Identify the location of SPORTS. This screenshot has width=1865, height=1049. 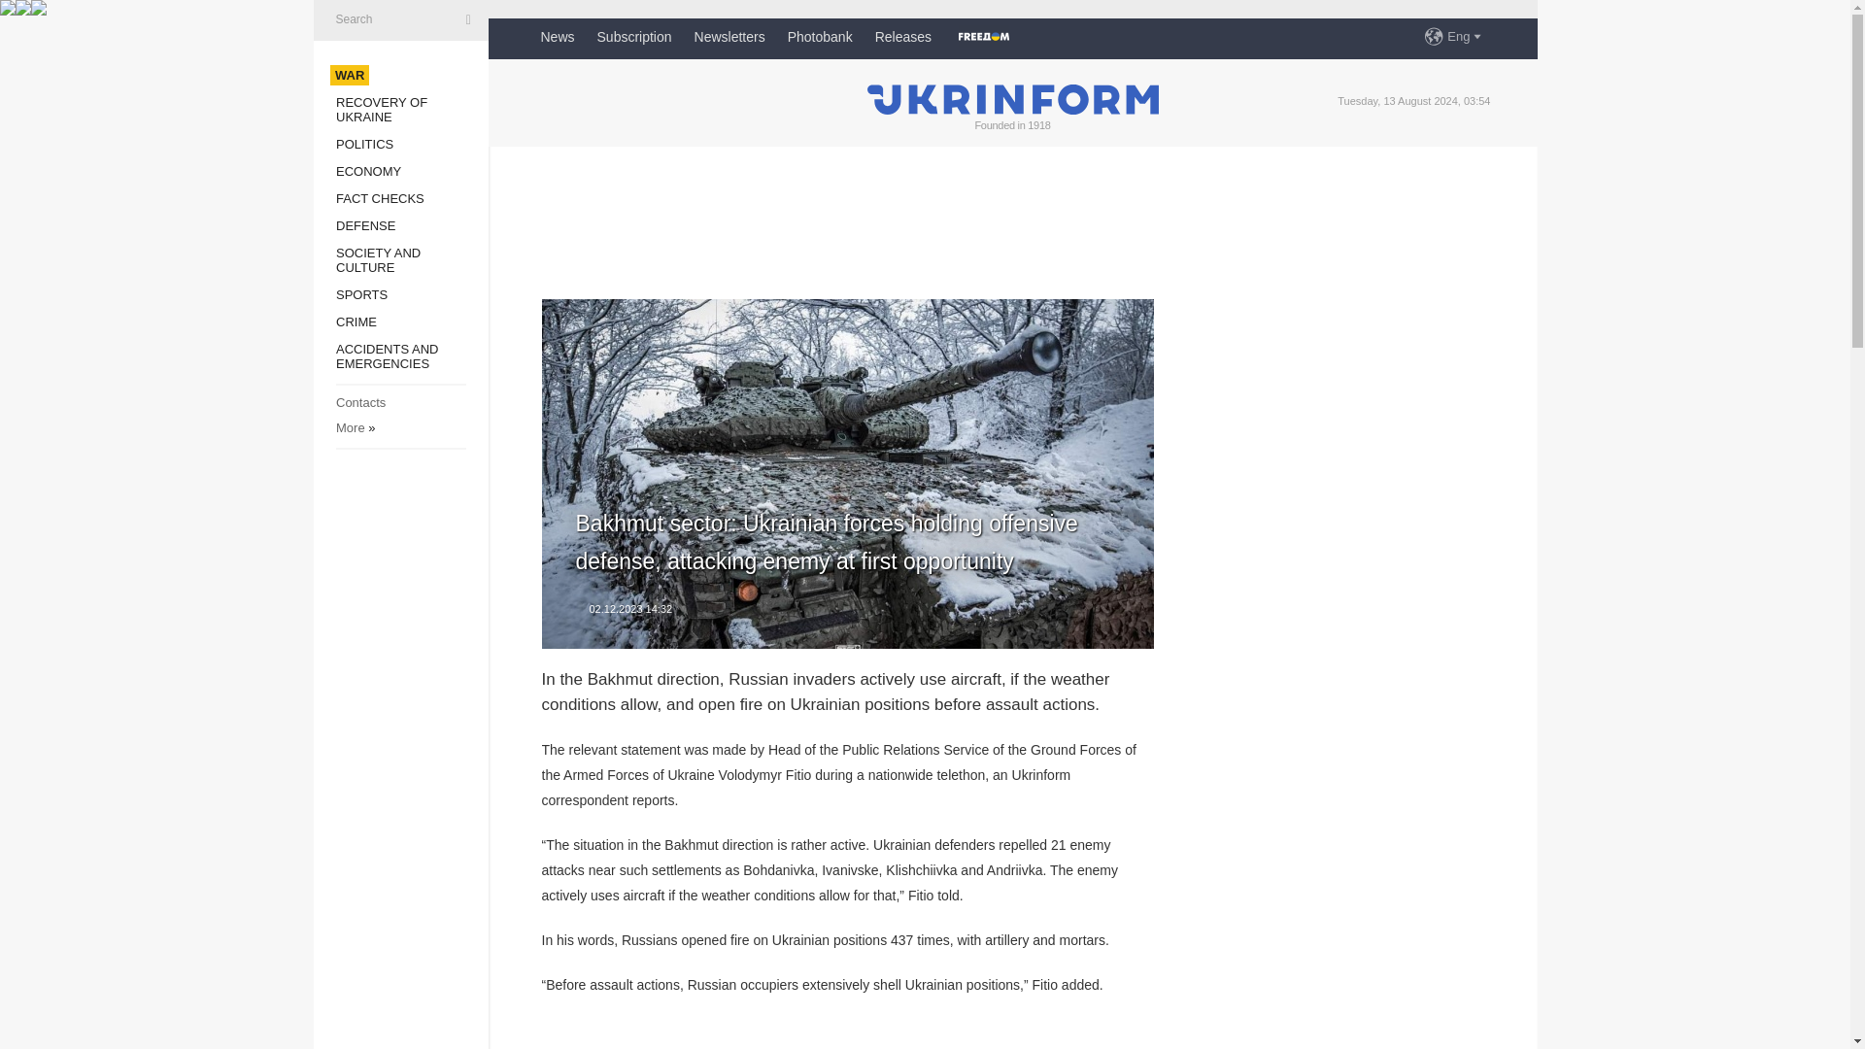
(361, 294).